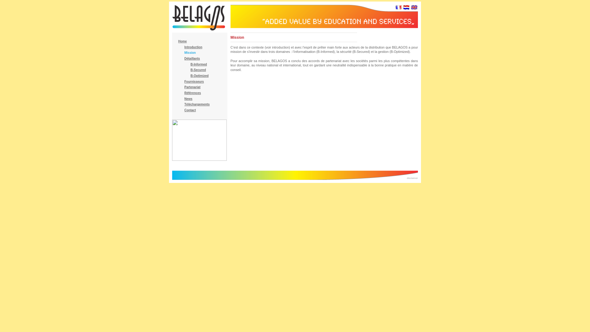 This screenshot has height=332, width=590. I want to click on Introduction, so click(193, 47).